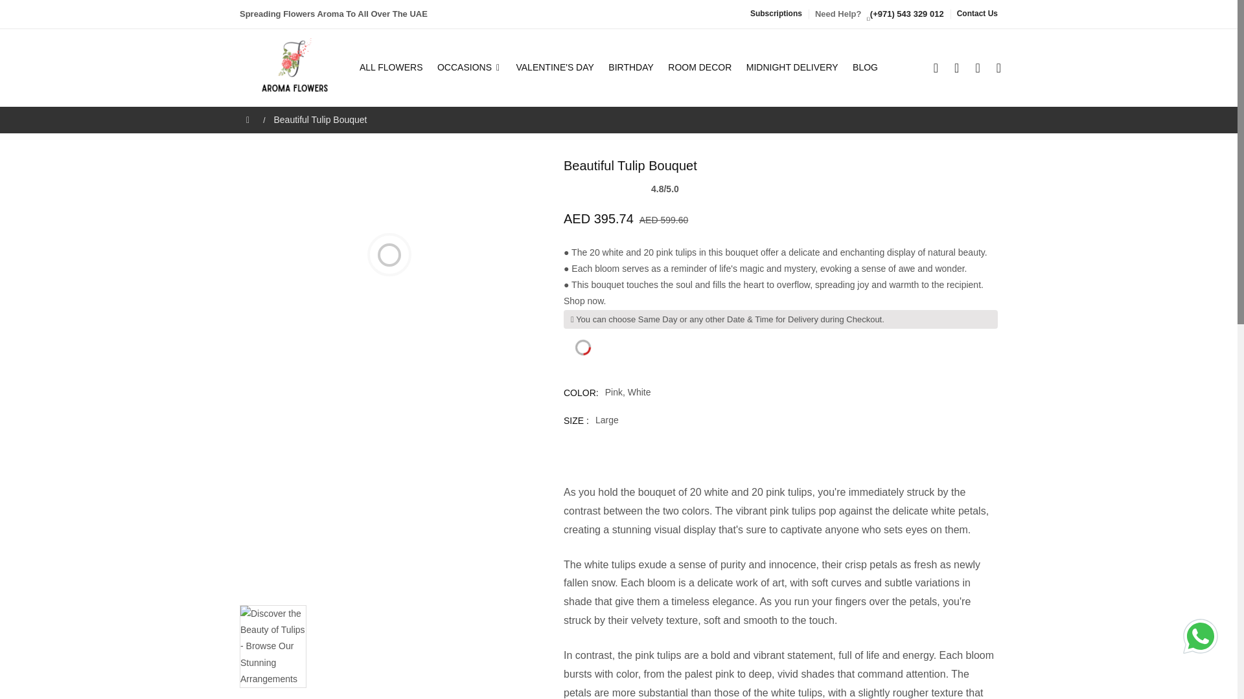 This screenshot has height=699, width=1244. What do you see at coordinates (792, 67) in the screenshot?
I see `MIDNIGHT DELIVERY` at bounding box center [792, 67].